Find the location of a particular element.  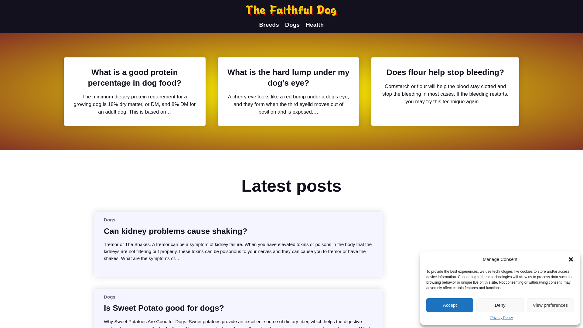

Dogs is located at coordinates (292, 25).